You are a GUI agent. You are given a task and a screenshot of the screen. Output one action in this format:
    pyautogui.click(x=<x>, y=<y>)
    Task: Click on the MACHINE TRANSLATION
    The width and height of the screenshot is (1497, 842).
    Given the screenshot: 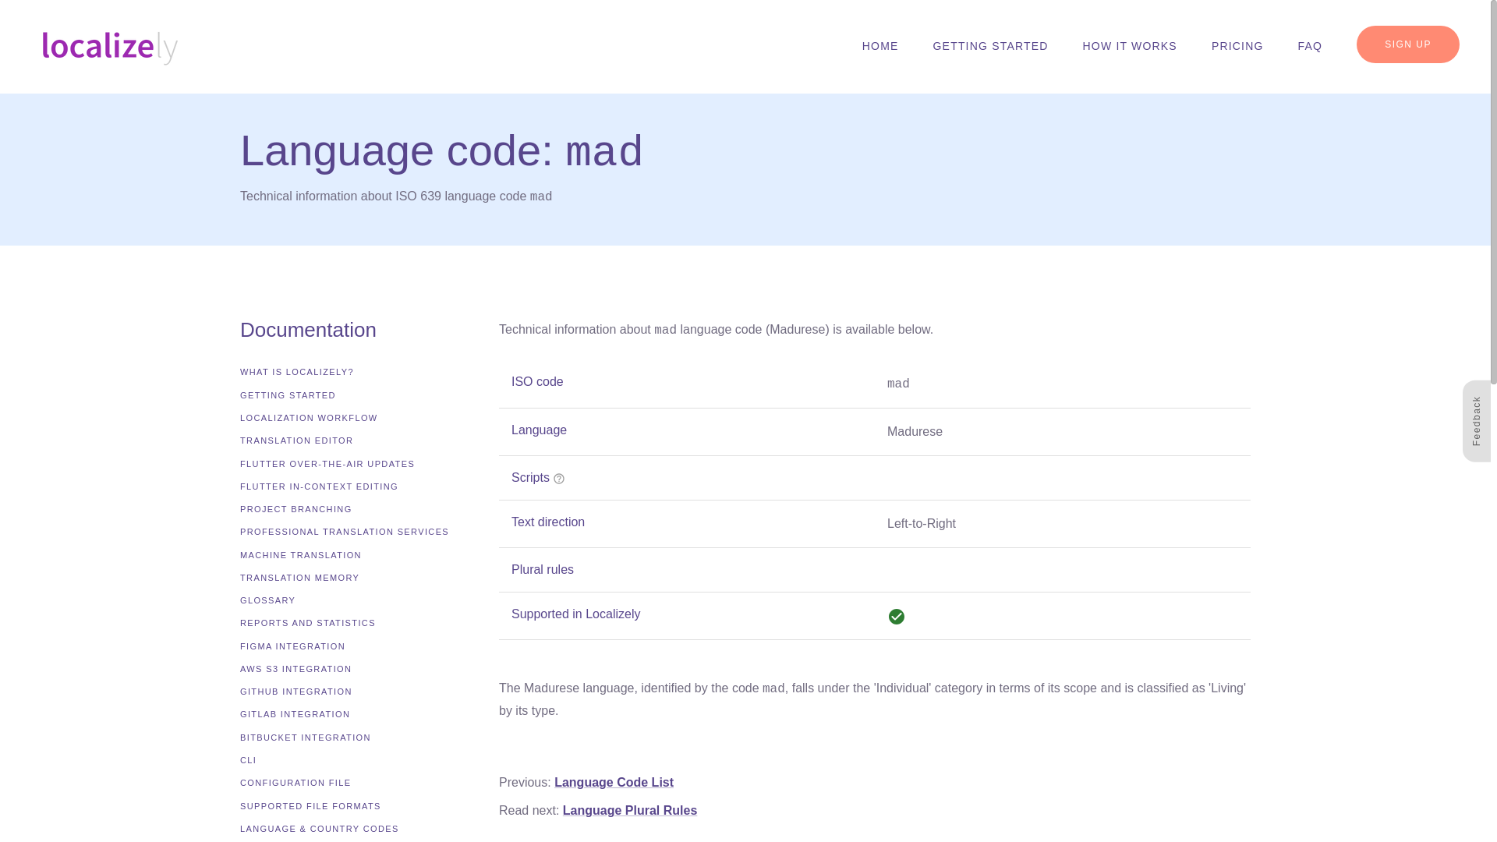 What is the action you would take?
    pyautogui.click(x=301, y=555)
    